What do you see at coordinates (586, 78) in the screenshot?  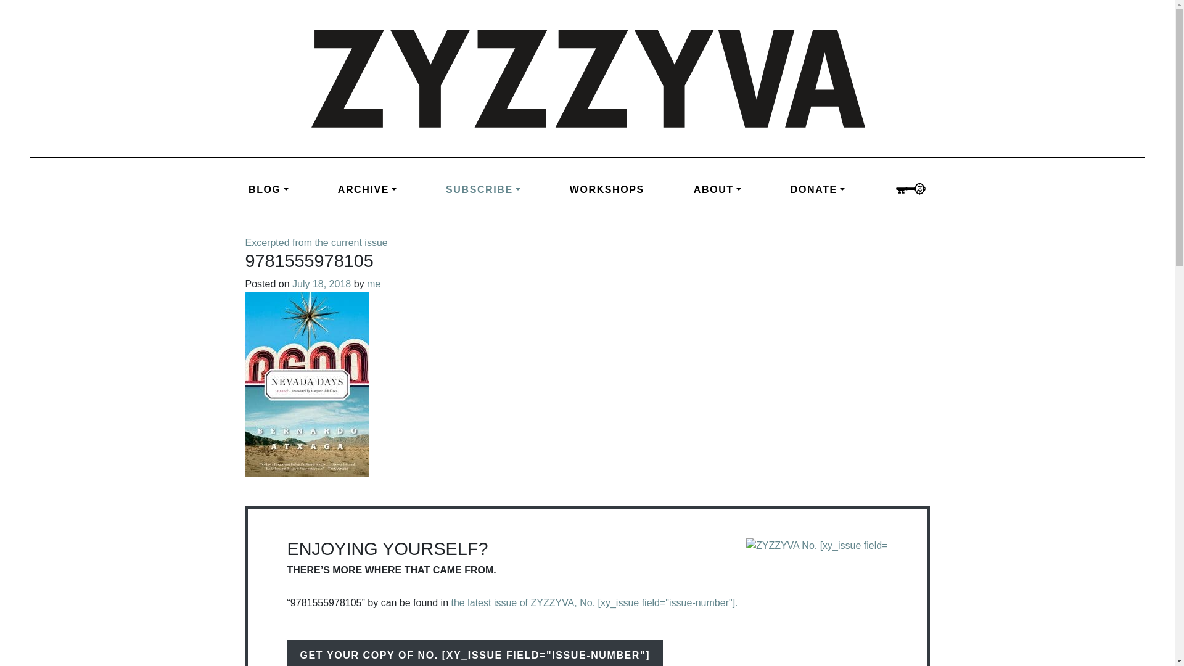 I see `ZYZZYVA` at bounding box center [586, 78].